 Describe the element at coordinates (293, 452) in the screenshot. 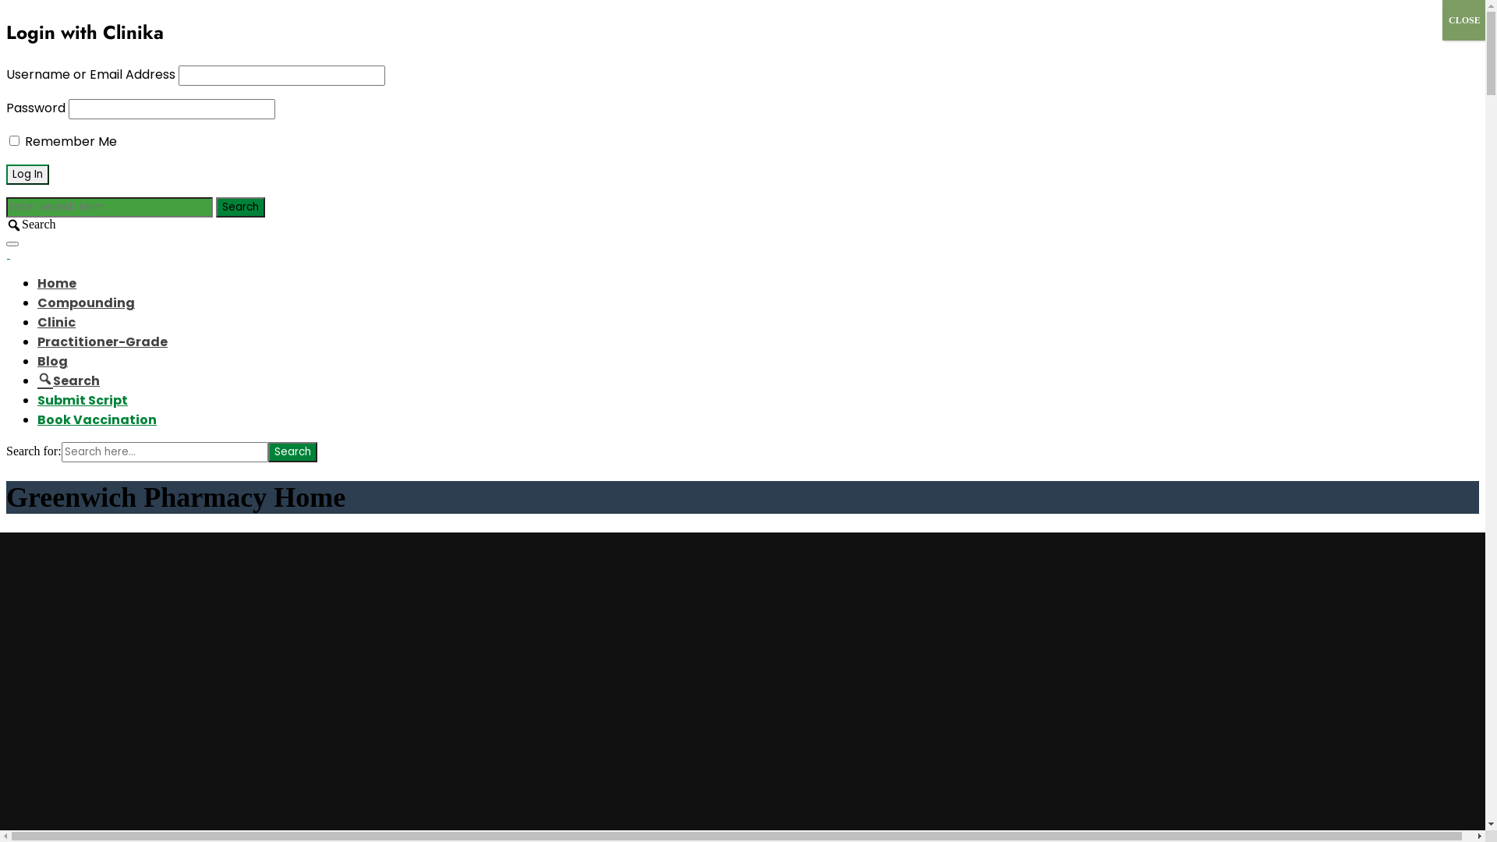

I see `Search` at that location.